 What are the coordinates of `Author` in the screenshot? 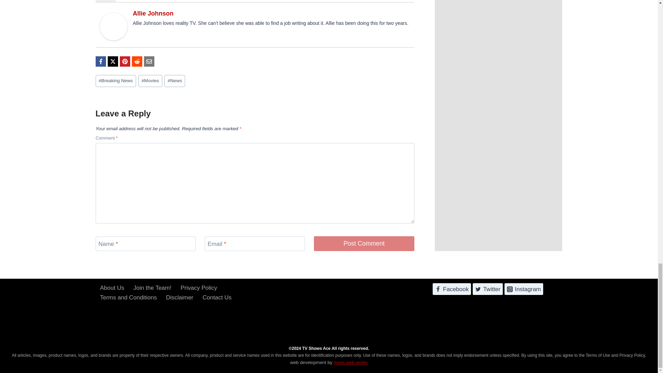 It's located at (105, 1).